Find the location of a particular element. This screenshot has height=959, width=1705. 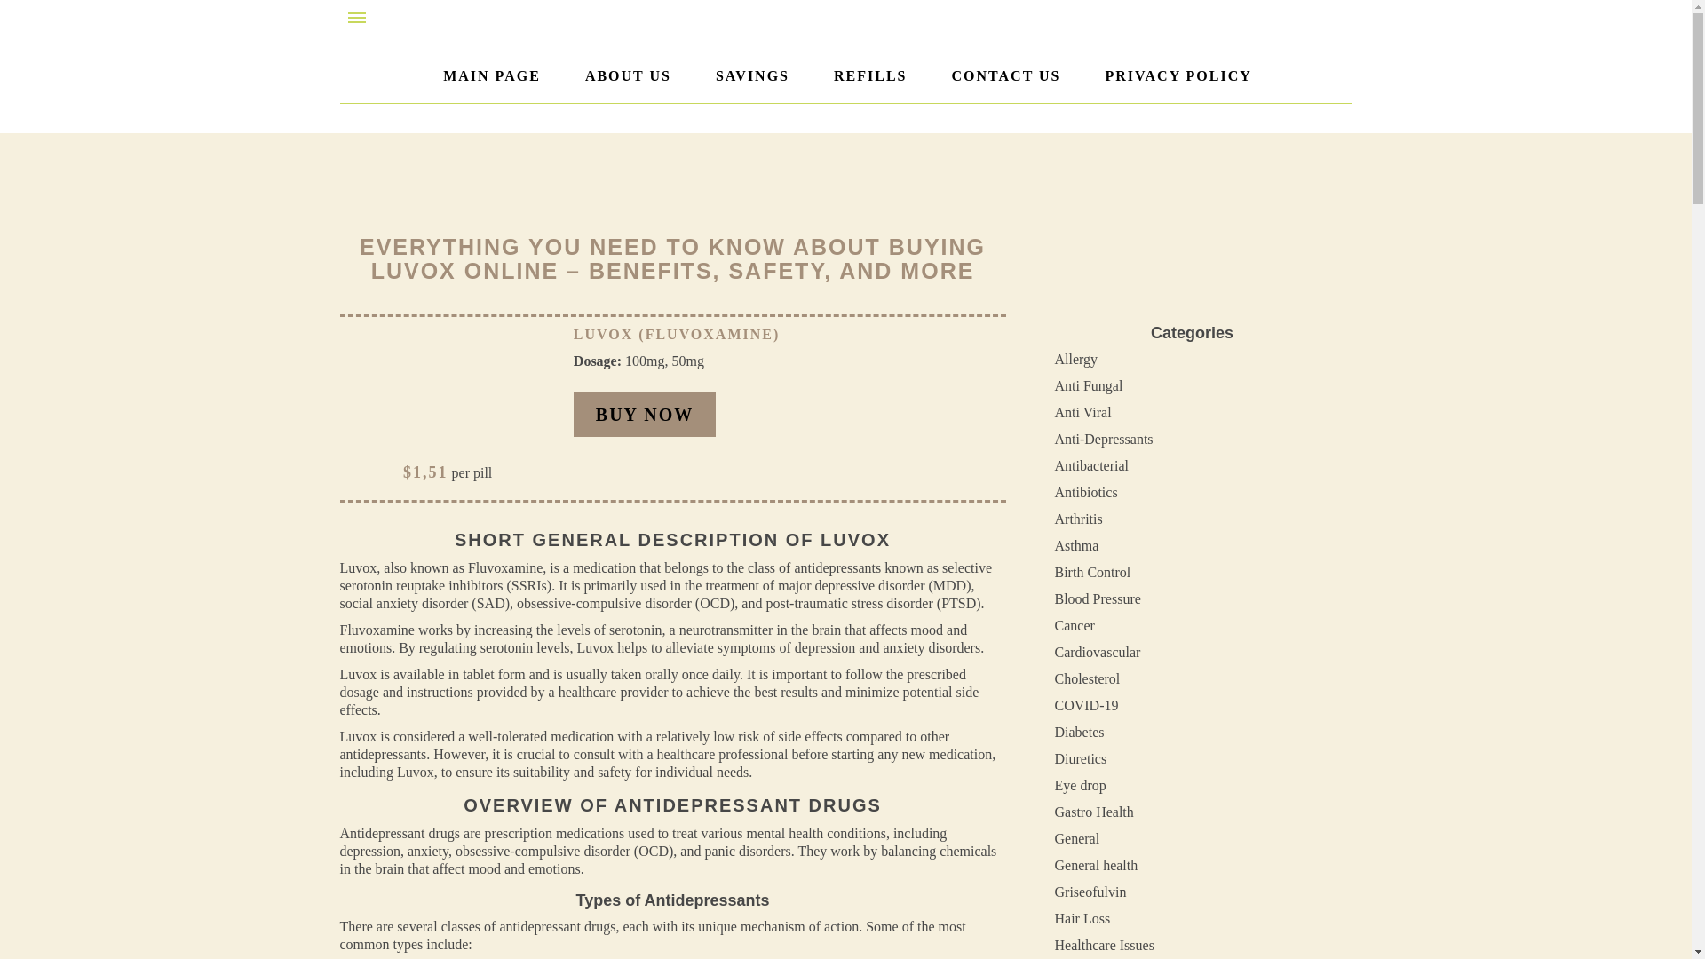

BUY NOW is located at coordinates (645, 414).